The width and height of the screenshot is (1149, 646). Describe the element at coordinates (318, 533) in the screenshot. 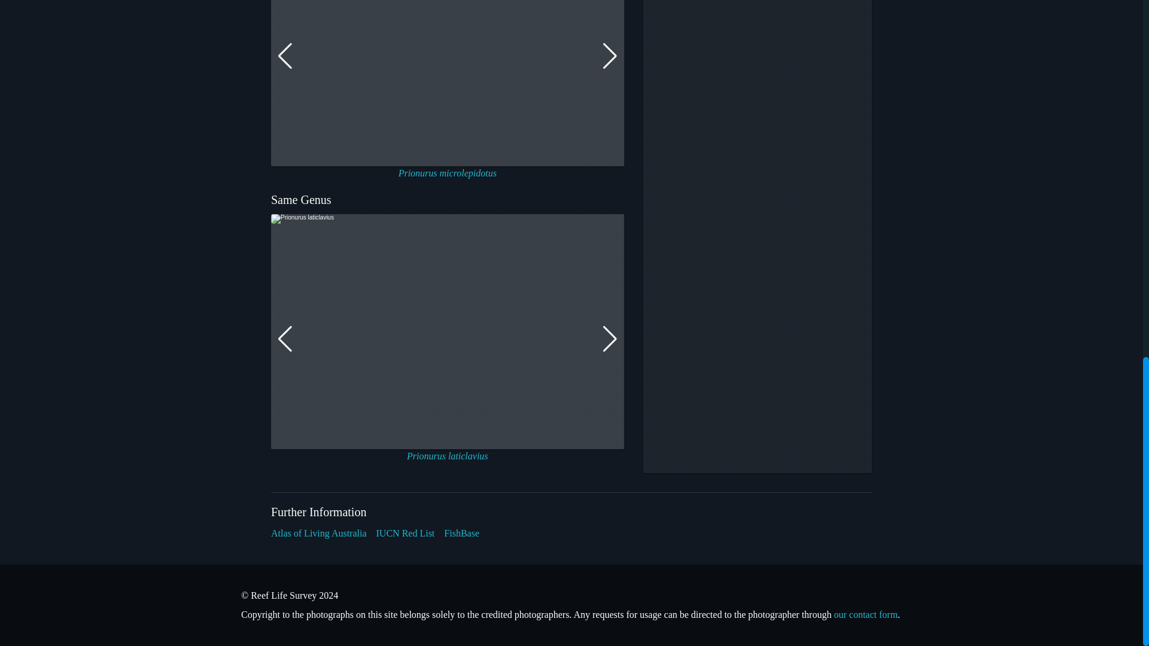

I see `Atlas of Living Australia` at that location.